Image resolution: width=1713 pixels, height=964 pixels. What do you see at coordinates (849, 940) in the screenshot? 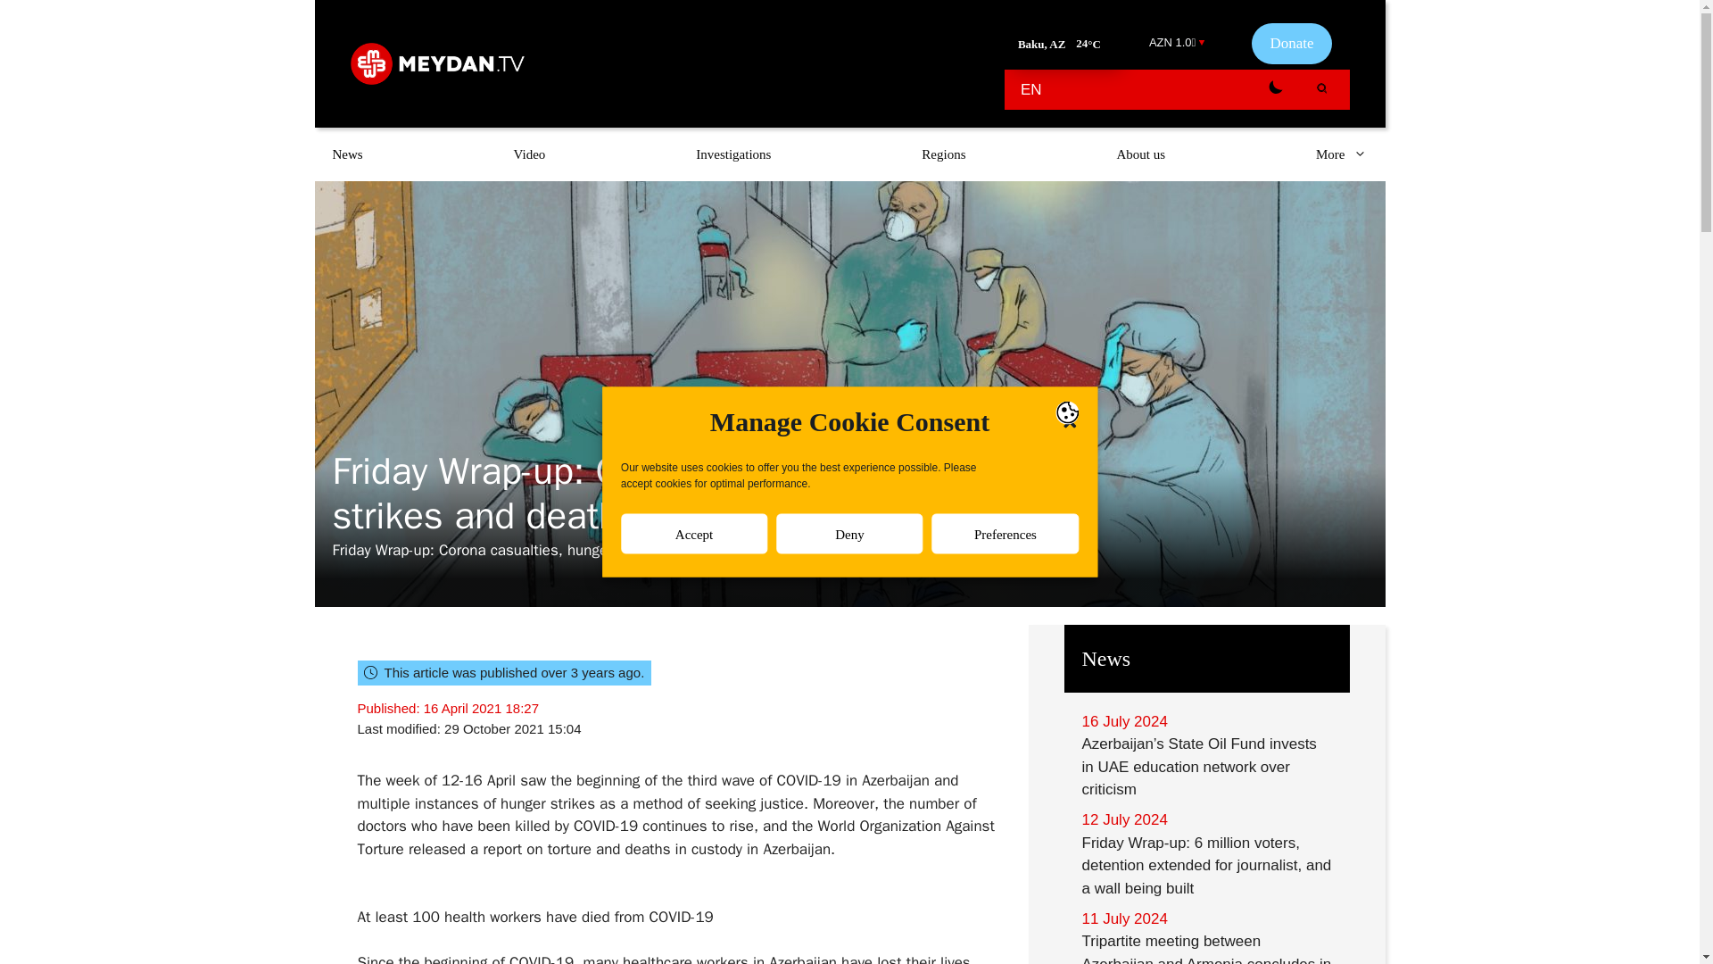
I see `Deny` at bounding box center [849, 940].